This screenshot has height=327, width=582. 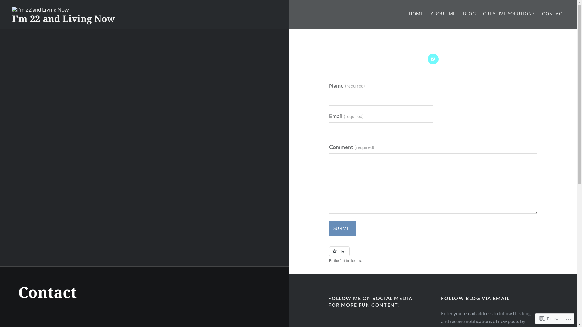 What do you see at coordinates (549, 319) in the screenshot?
I see `Follow` at bounding box center [549, 319].